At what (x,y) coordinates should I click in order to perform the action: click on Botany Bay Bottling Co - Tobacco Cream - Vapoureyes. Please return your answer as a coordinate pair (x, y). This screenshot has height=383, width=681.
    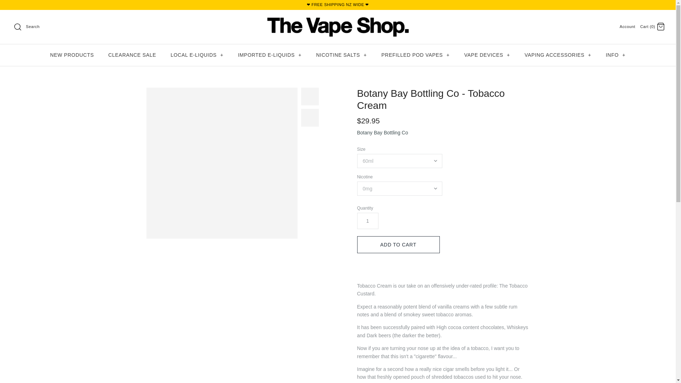
    Looking at the image, I should click on (221, 163).